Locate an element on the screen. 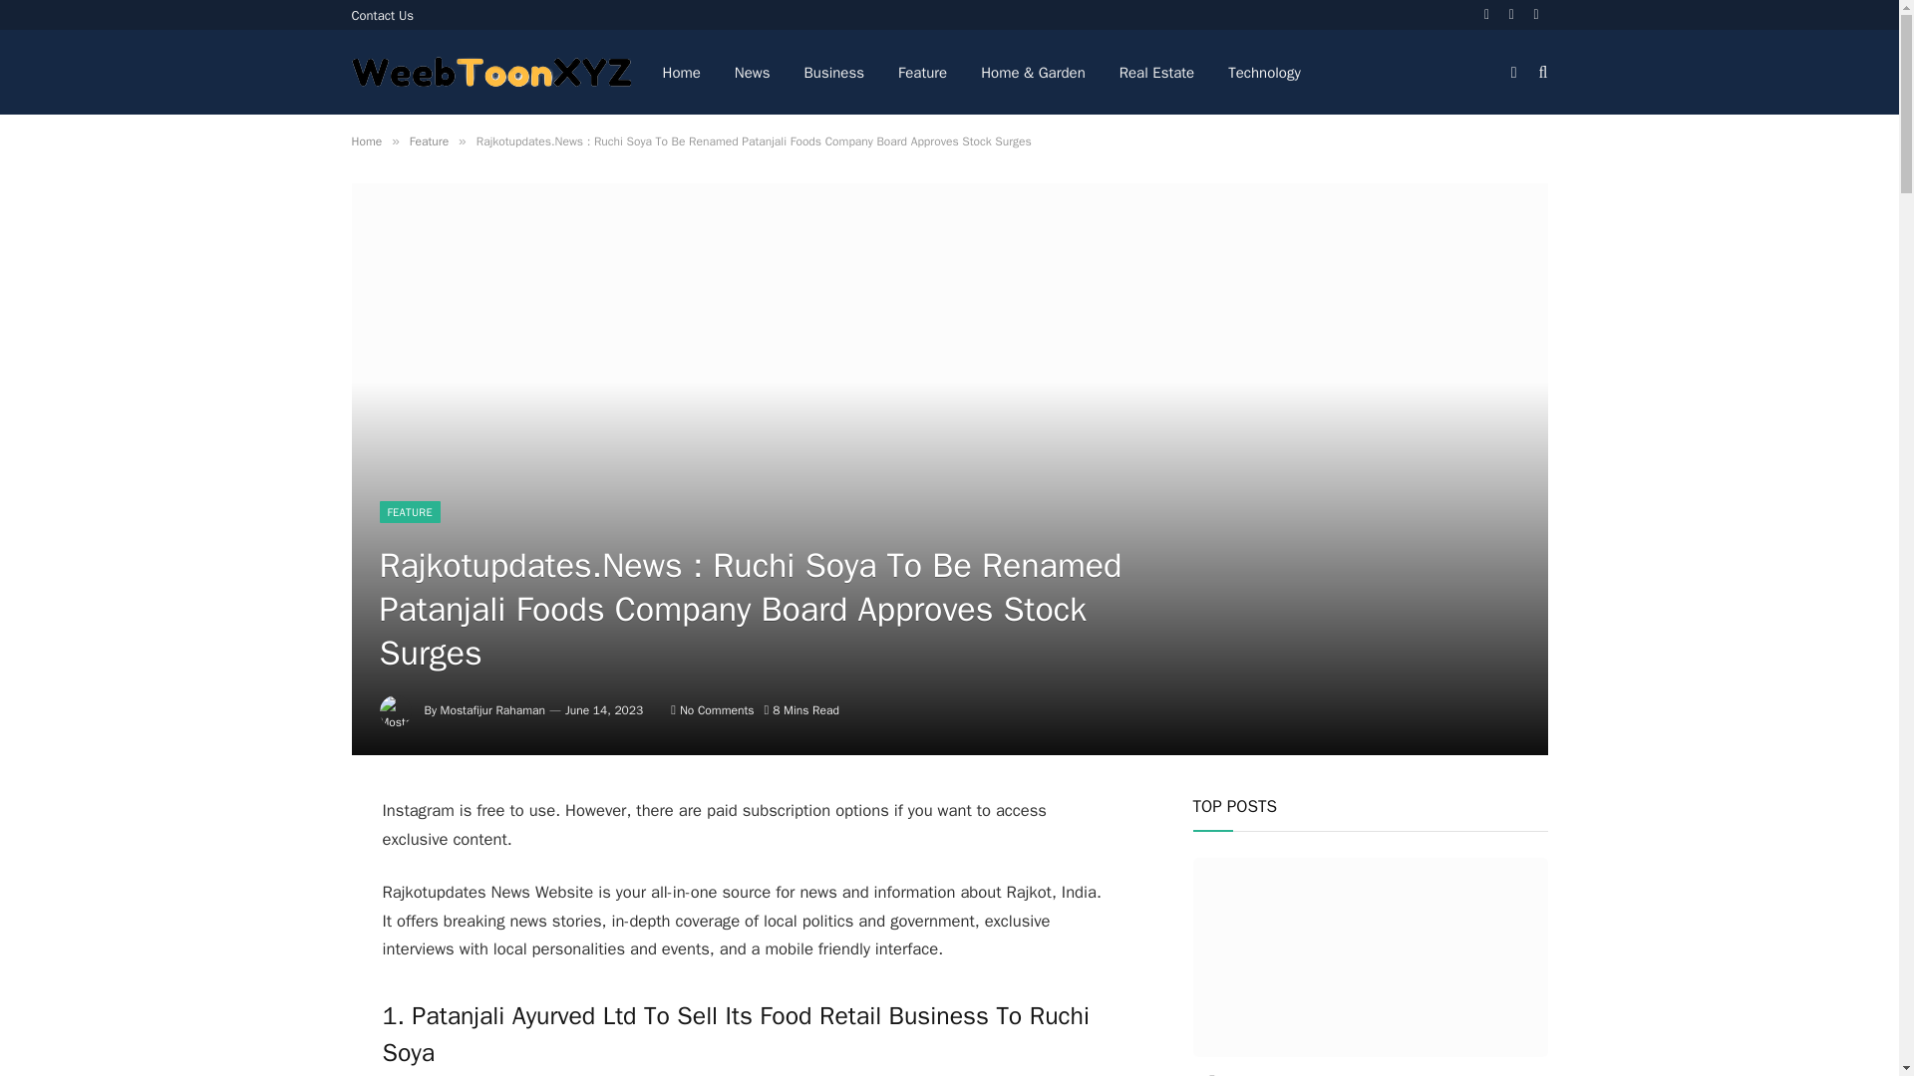  Technology is located at coordinates (1264, 72).